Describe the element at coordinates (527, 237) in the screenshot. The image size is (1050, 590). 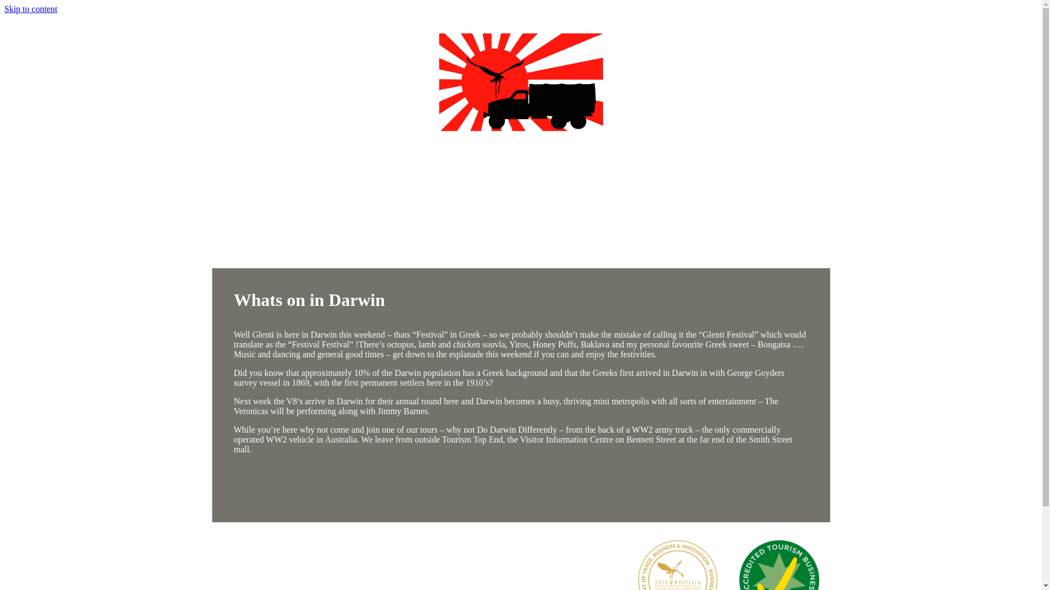
I see `Blog` at that location.